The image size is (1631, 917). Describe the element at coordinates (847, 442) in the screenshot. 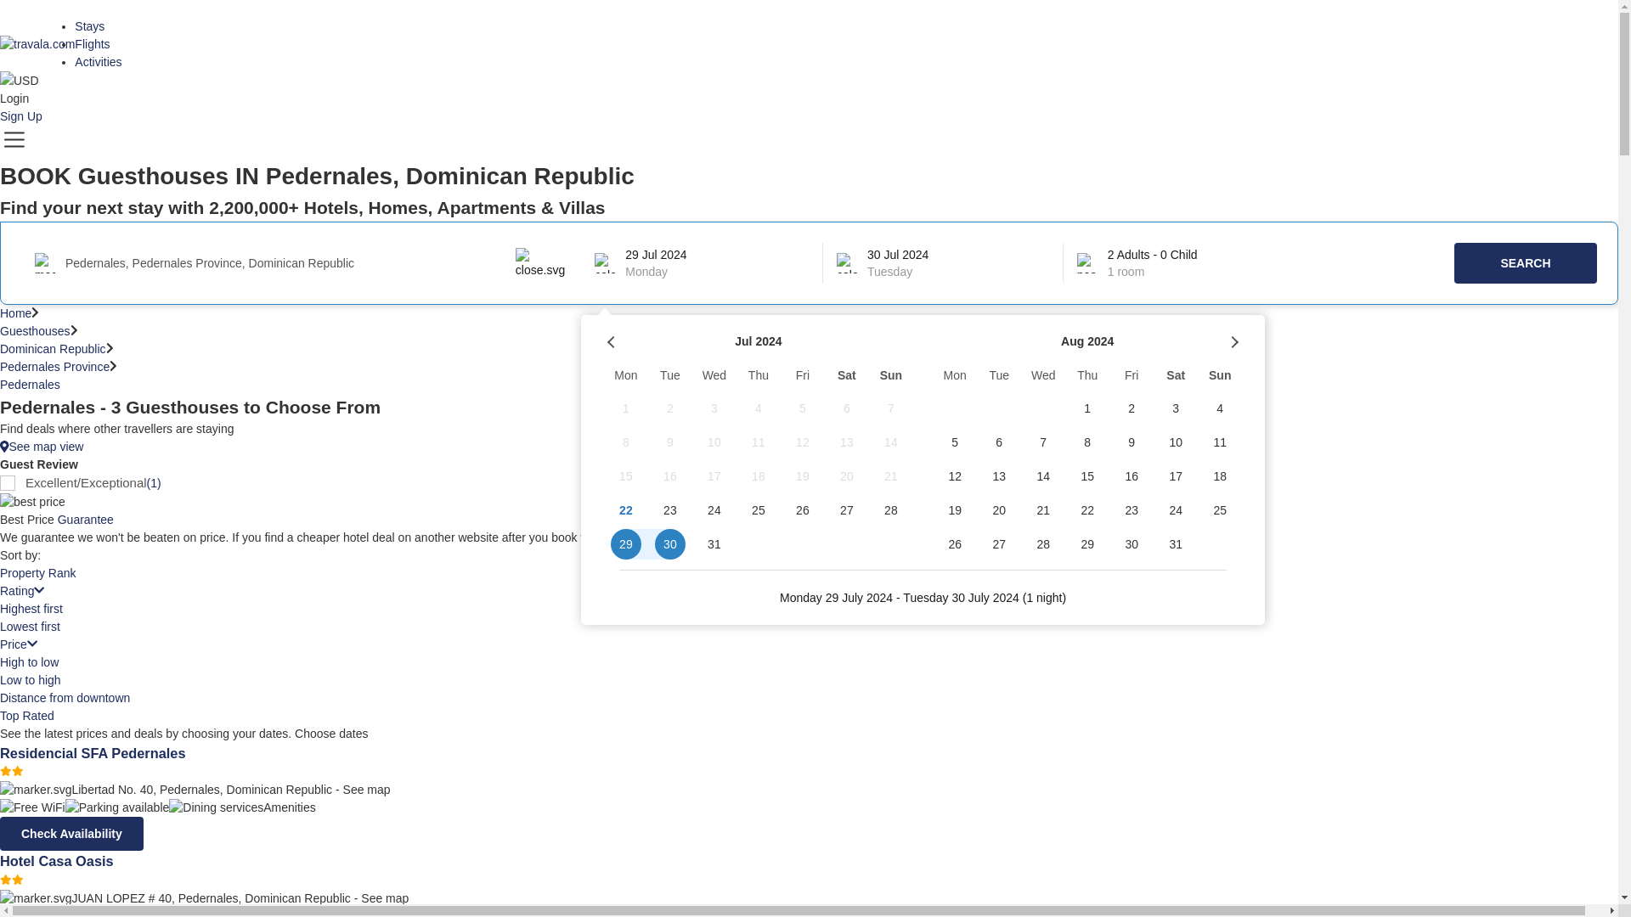

I see `13` at that location.